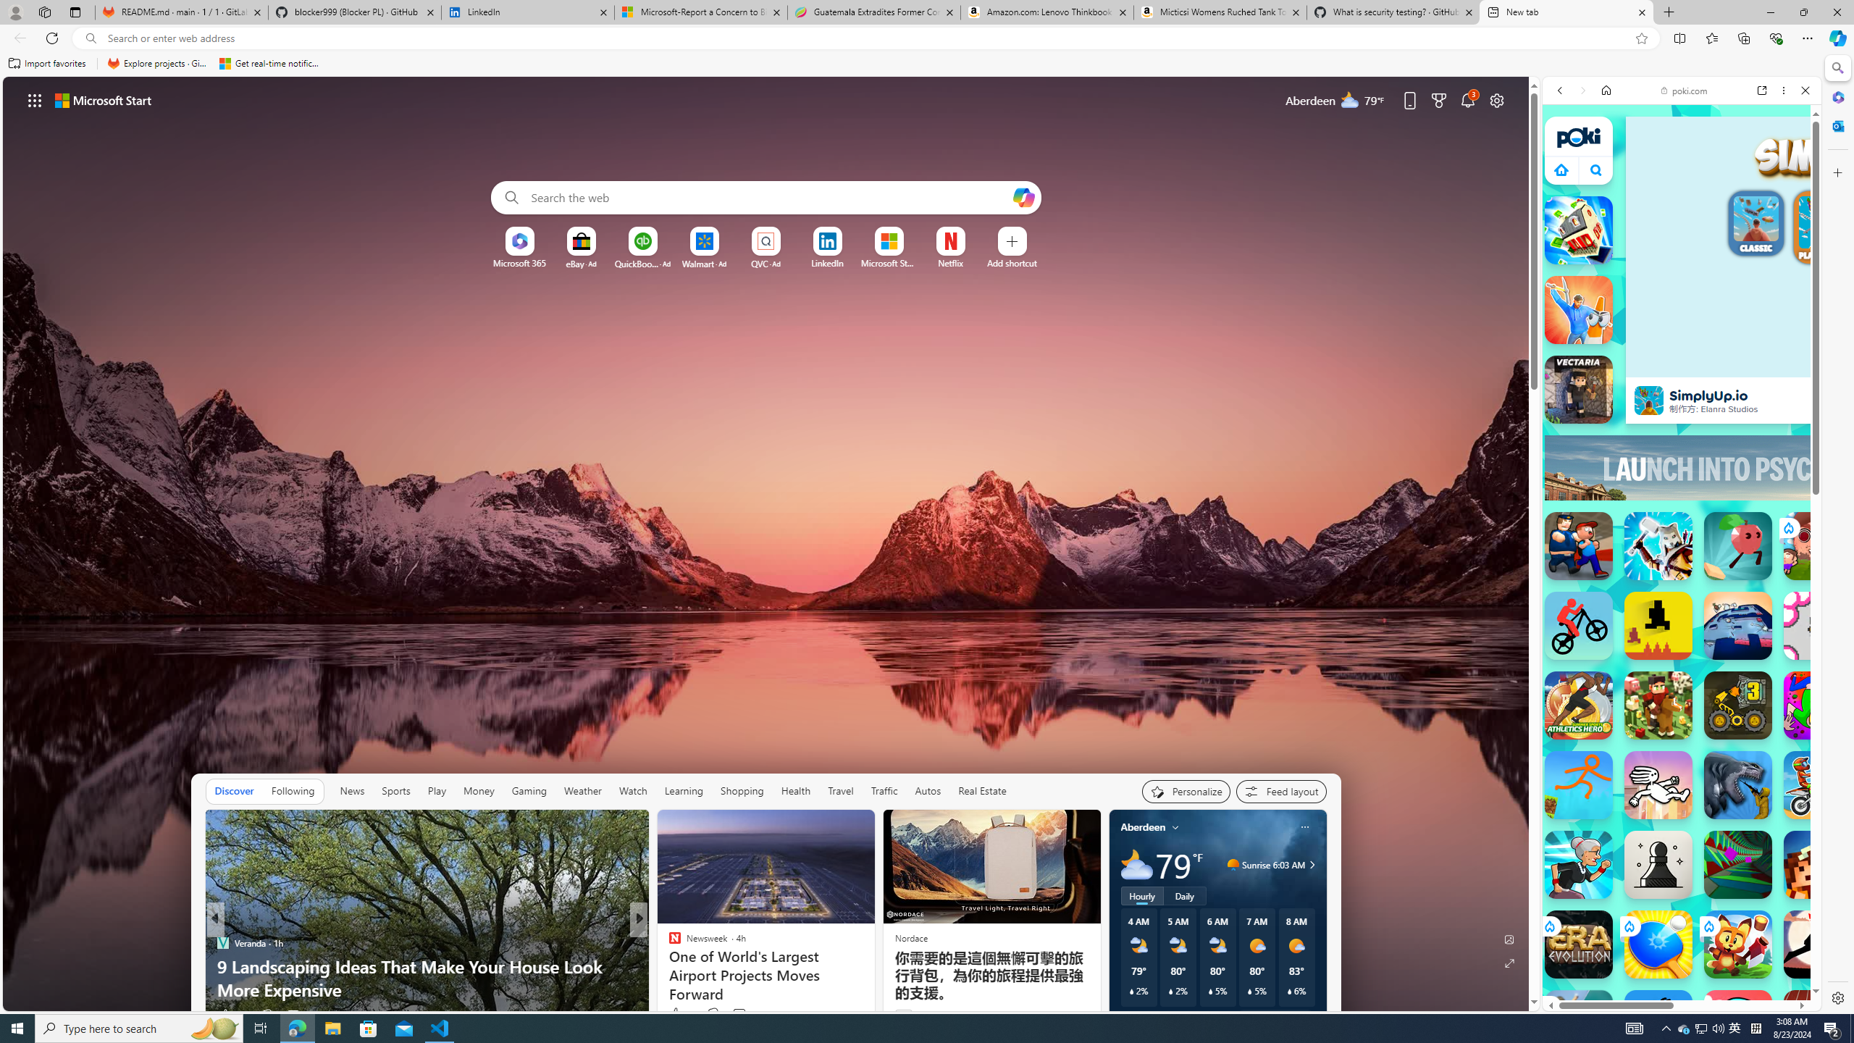 The height and width of the screenshot is (1043, 1854). Describe the element at coordinates (1738, 1024) in the screenshot. I see `Blumgi Slime Blumgi Slime` at that location.